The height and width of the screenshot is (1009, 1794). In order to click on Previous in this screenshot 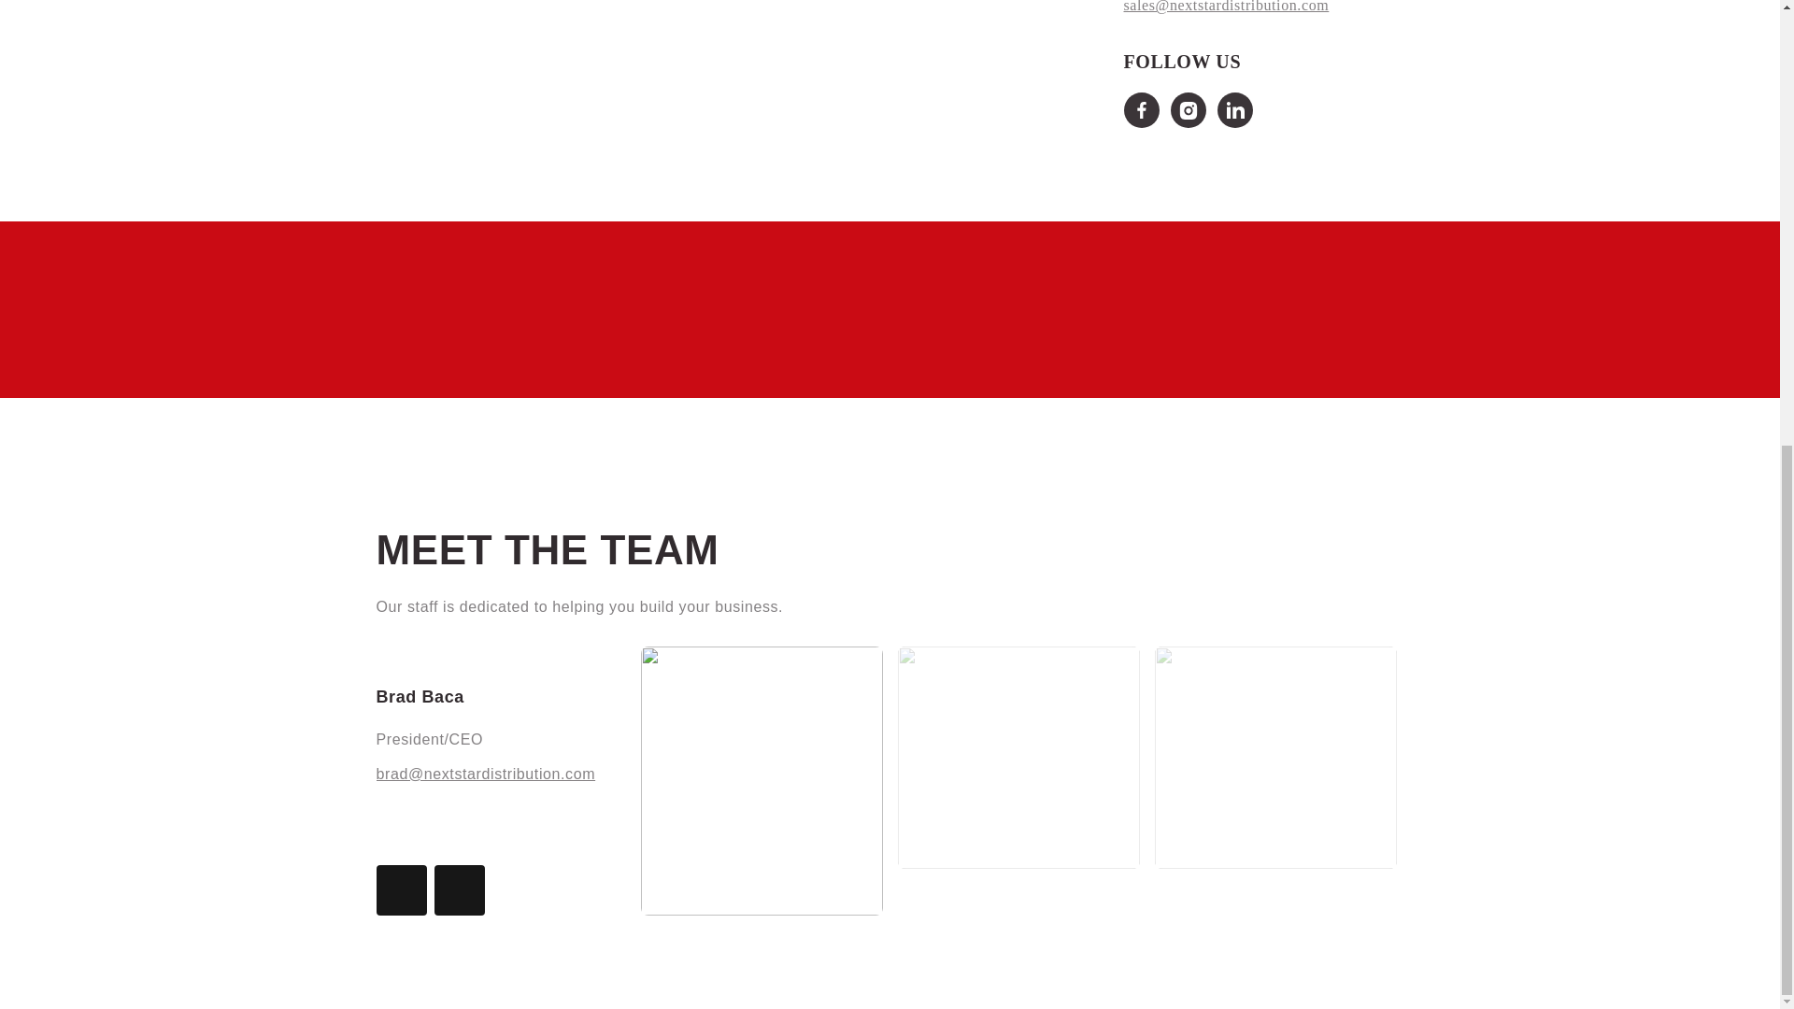, I will do `click(400, 889)`.